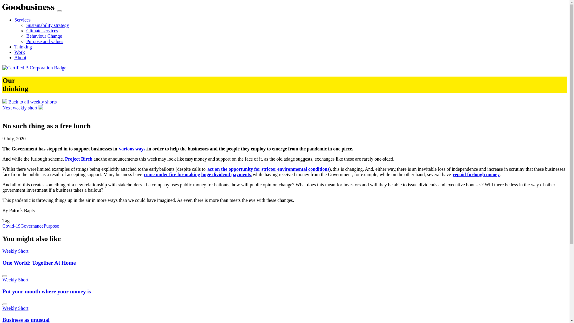 This screenshot has width=574, height=323. Describe the element at coordinates (42, 31) in the screenshot. I see `Climate services` at that location.